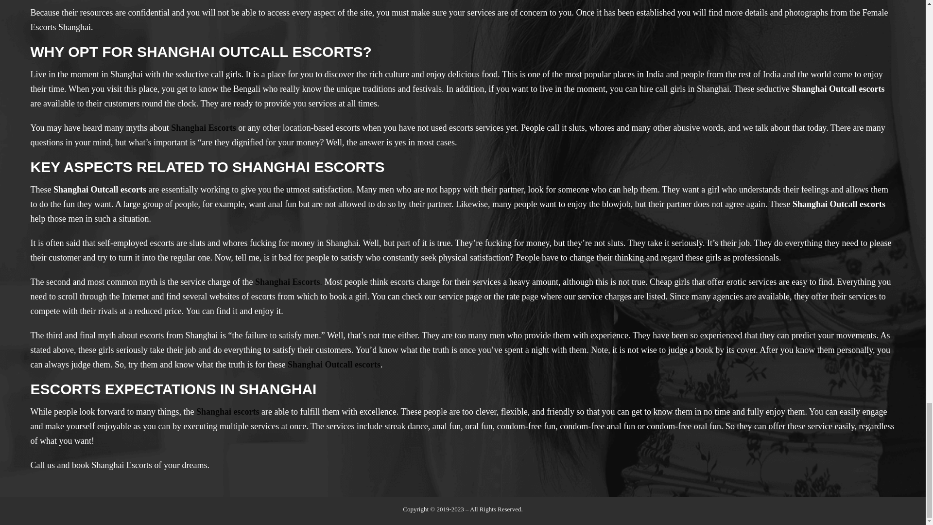 Image resolution: width=933 pixels, height=525 pixels. Describe the element at coordinates (227, 412) in the screenshot. I see `Shanghai escorts` at that location.